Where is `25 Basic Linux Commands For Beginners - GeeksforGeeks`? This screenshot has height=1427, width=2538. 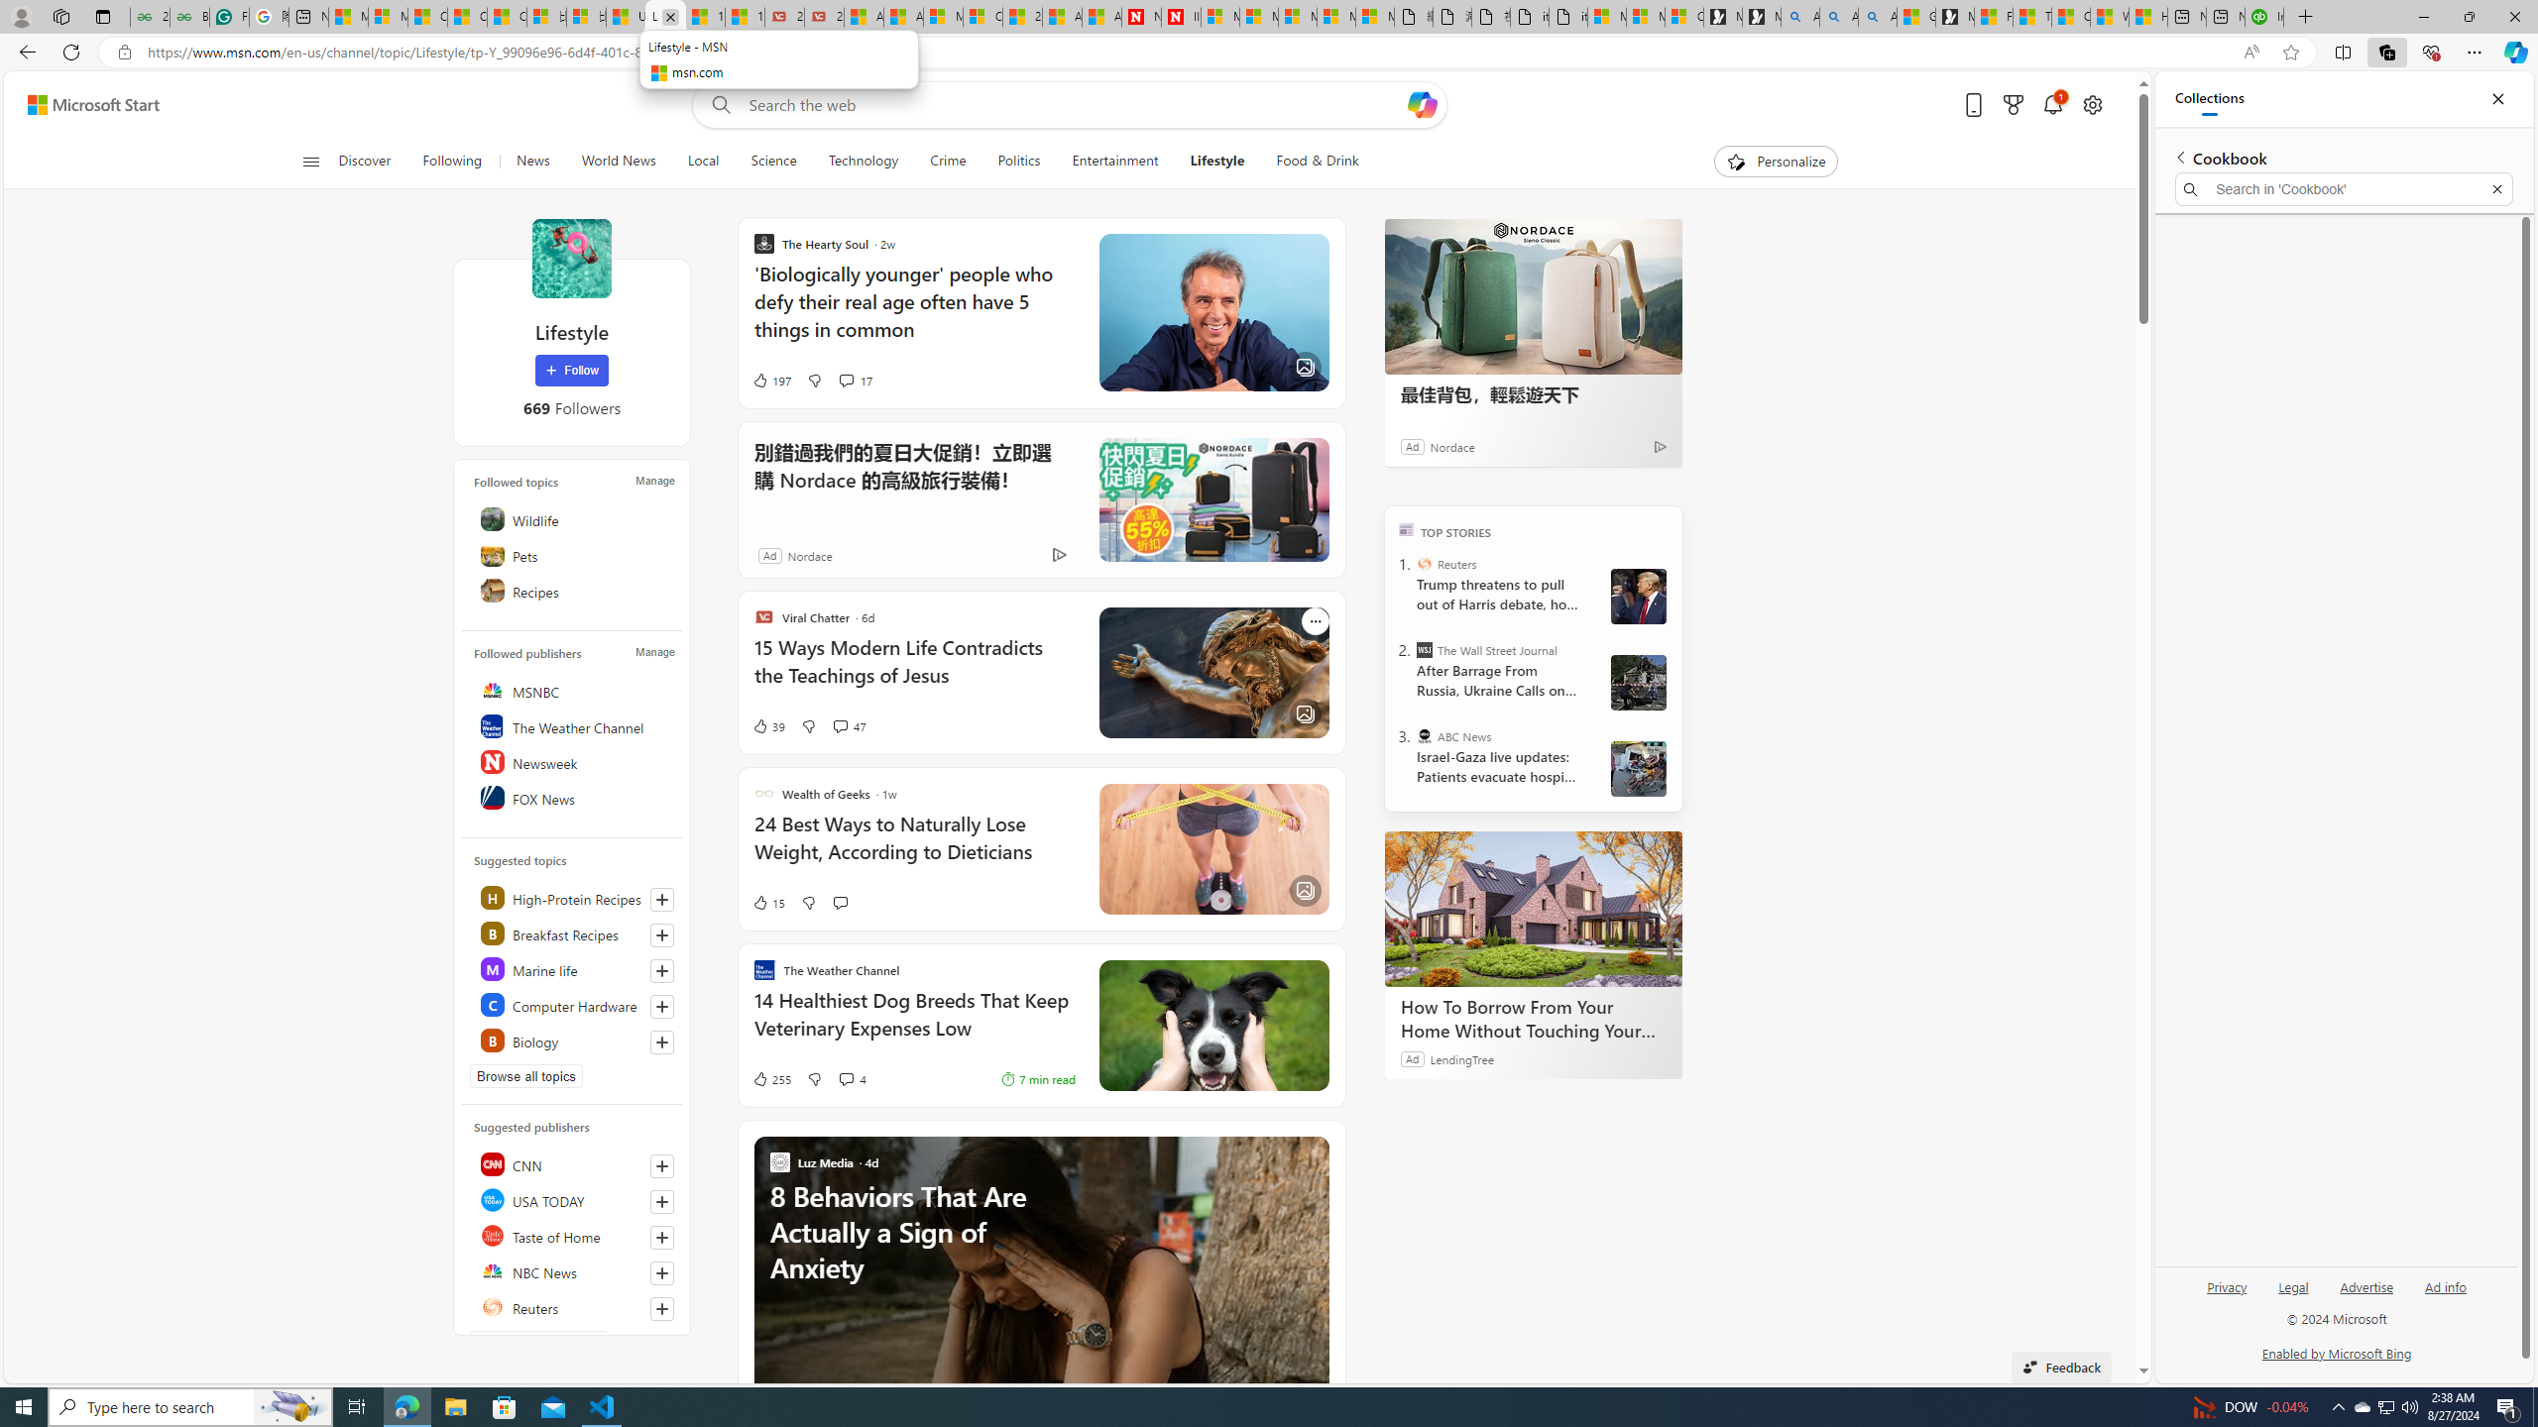 25 Basic Linux Commands For Beginners - GeeksforGeeks is located at coordinates (149, 17).